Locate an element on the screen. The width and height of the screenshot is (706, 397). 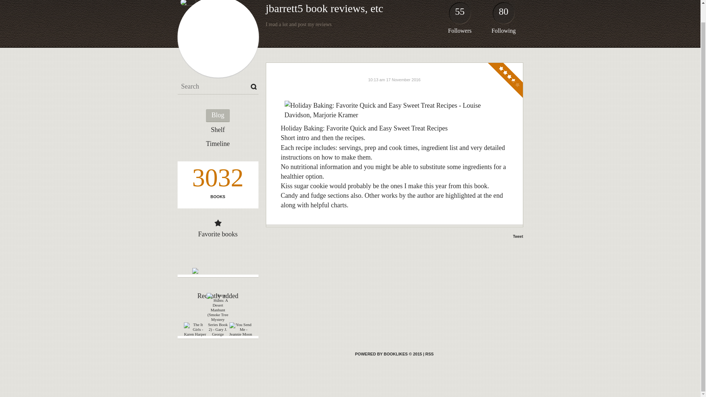
Shelf is located at coordinates (218, 130).